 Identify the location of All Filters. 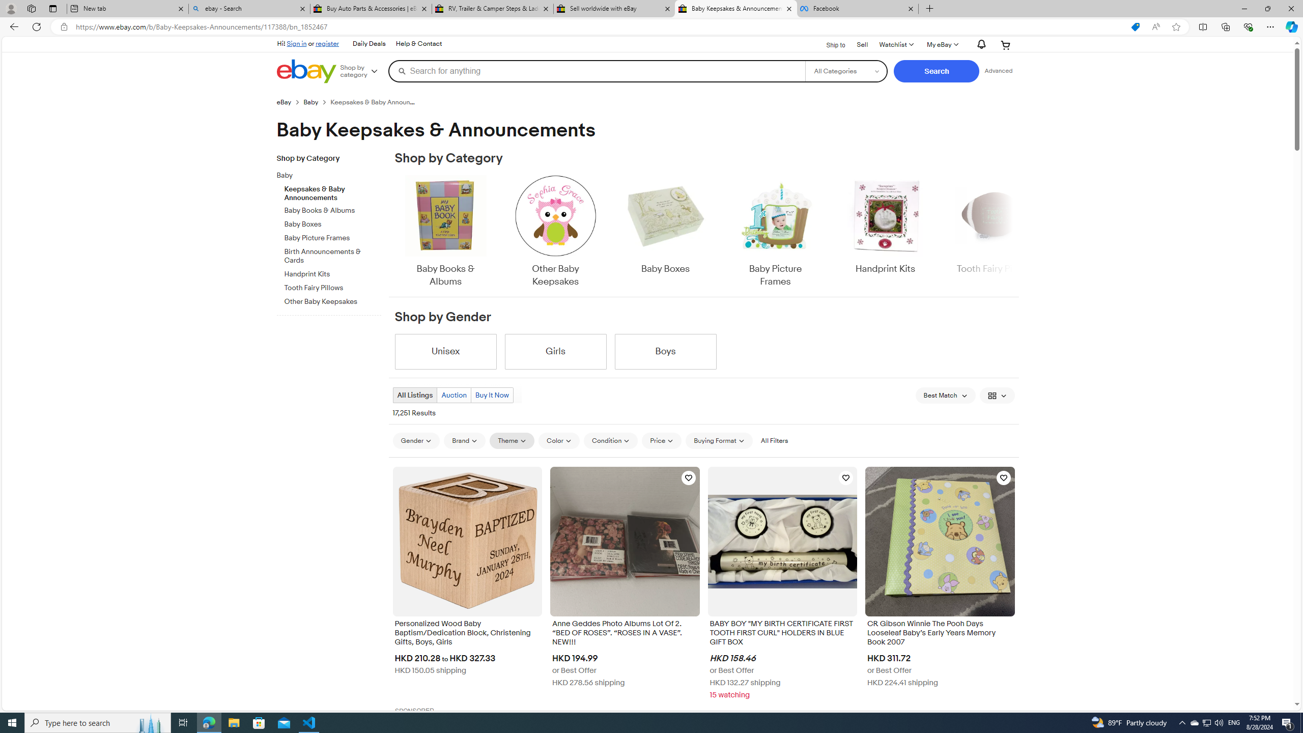
(774, 441).